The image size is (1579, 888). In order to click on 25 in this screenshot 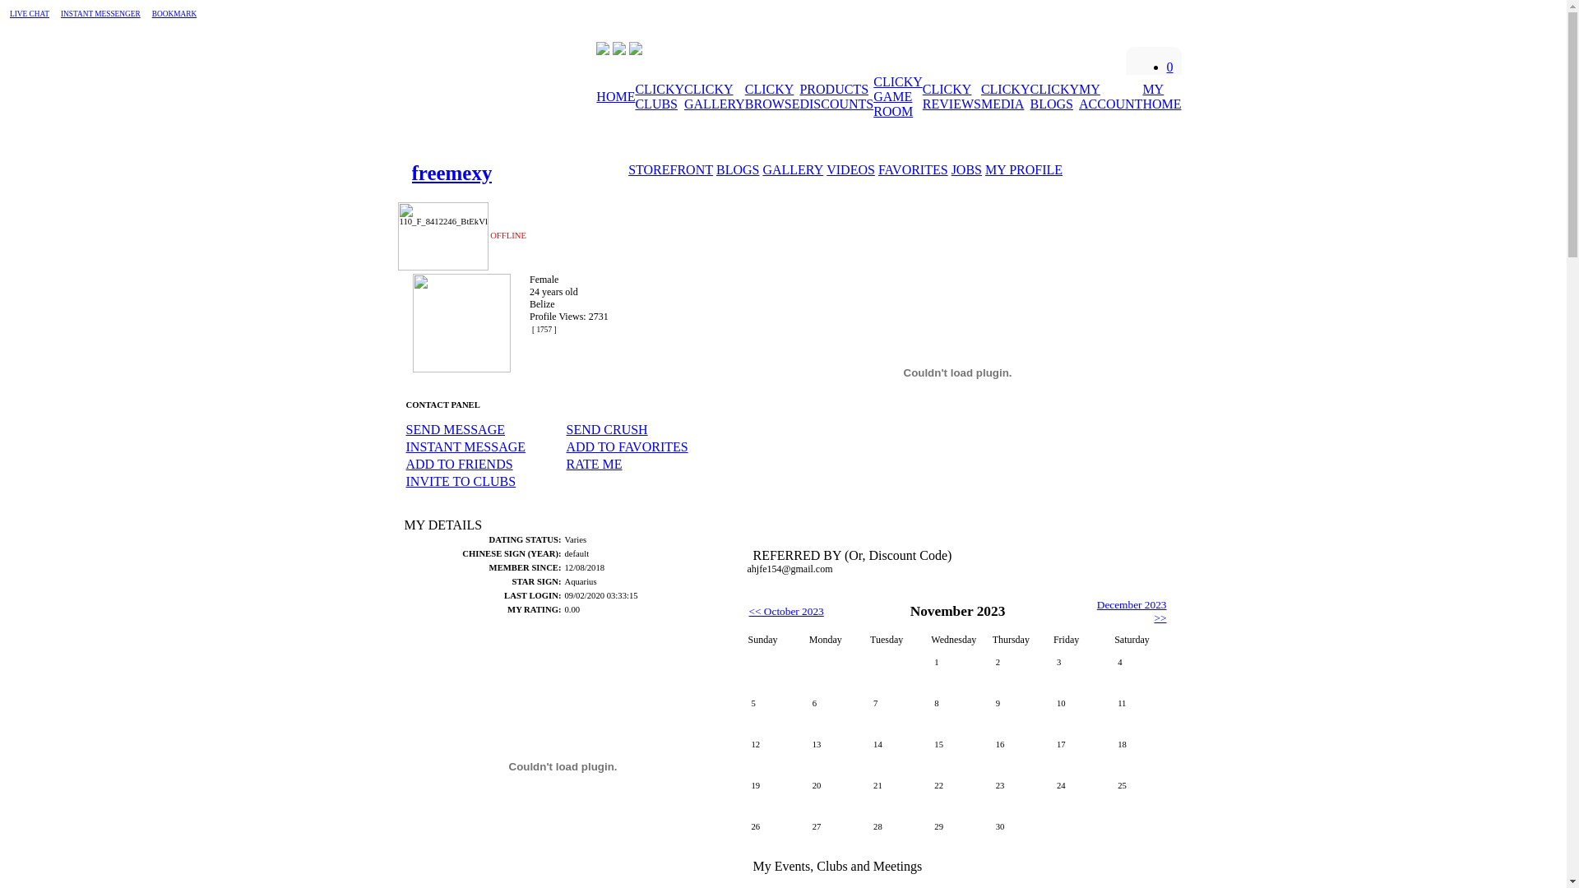, I will do `click(1141, 794)`.